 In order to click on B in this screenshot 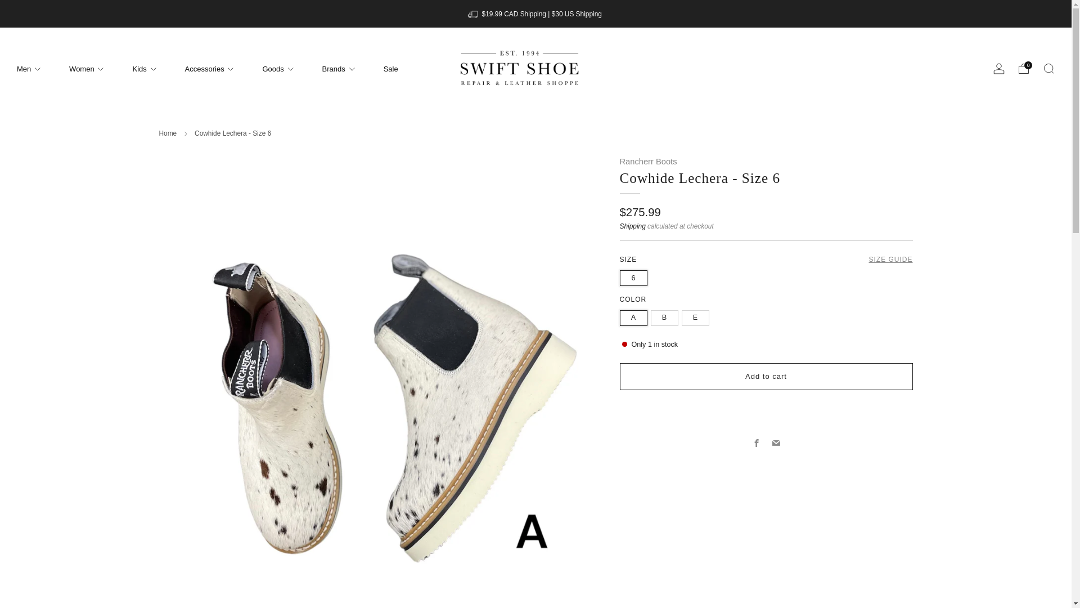, I will do `click(665, 315)`.